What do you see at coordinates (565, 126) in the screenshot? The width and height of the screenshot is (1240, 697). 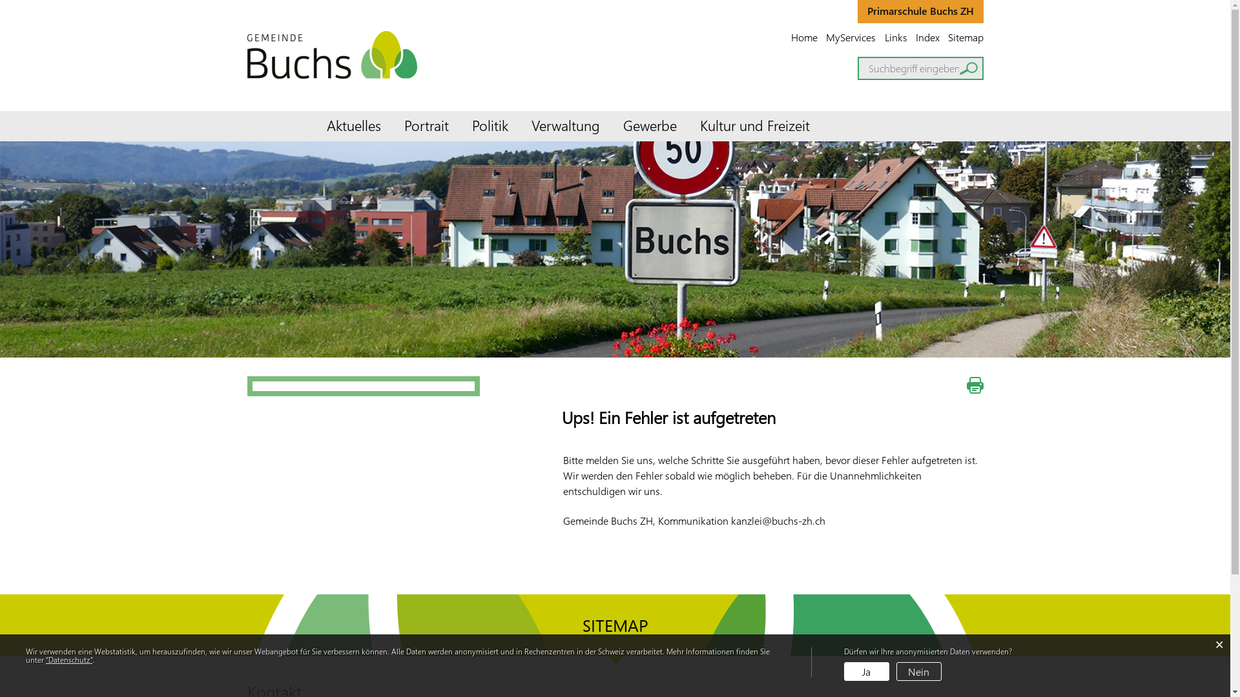 I see `Verwaltung` at bounding box center [565, 126].